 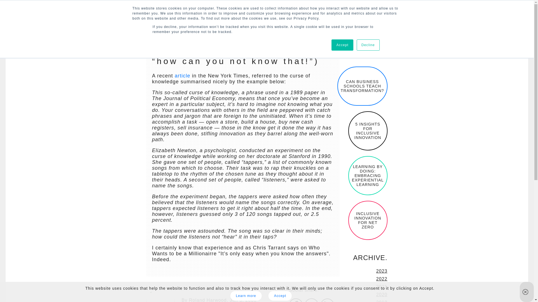 What do you see at coordinates (368, 131) in the screenshot?
I see `5 INSIGHTS FOR INCLUSIVE INNOVATION` at bounding box center [368, 131].